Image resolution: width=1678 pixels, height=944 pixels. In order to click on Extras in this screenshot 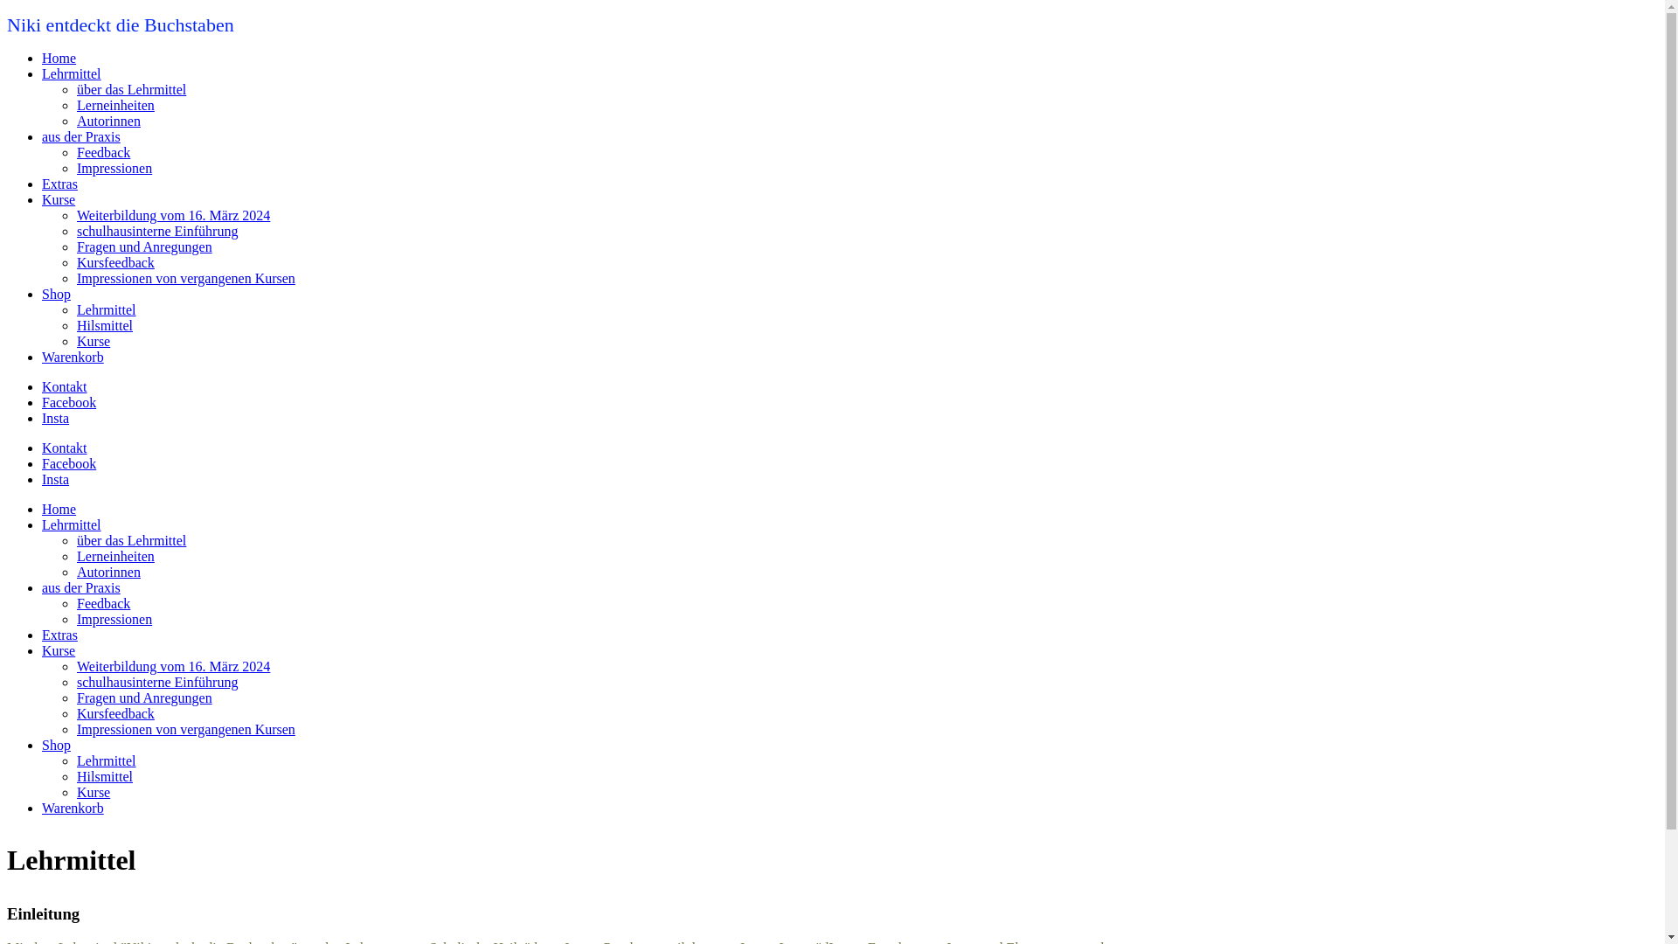, I will do `click(59, 635)`.